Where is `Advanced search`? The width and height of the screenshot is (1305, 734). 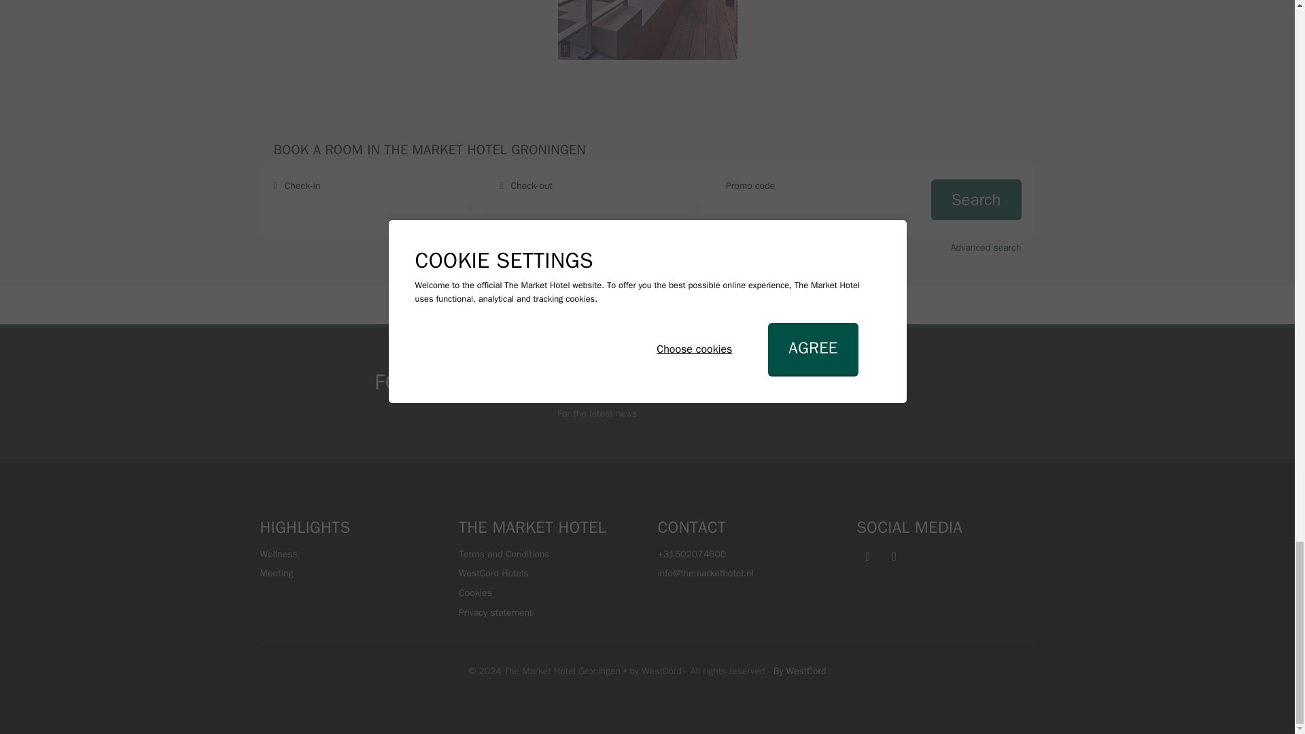 Advanced search is located at coordinates (986, 248).